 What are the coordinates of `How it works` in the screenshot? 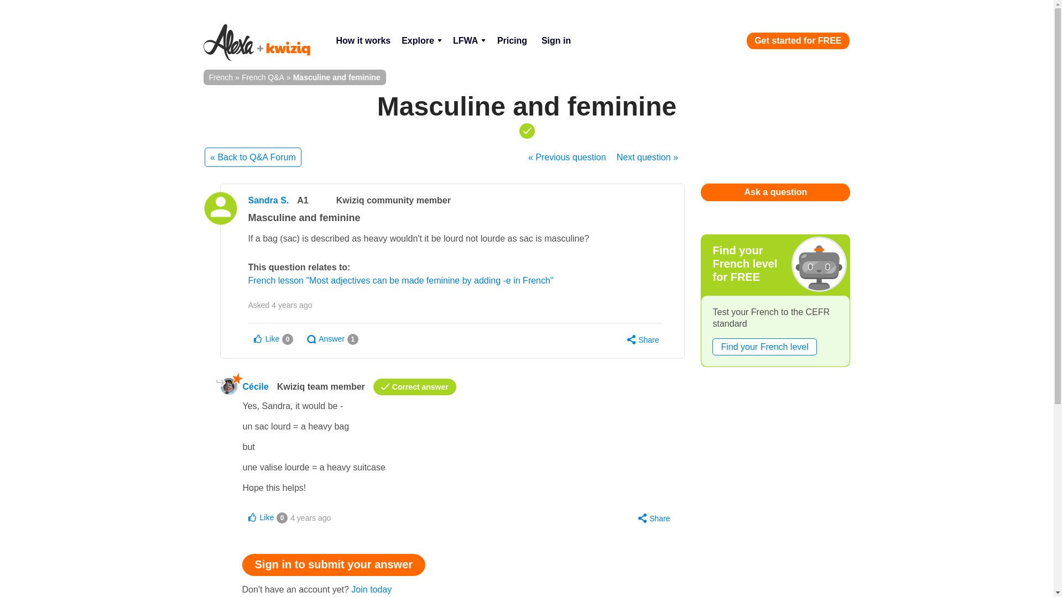 It's located at (363, 41).